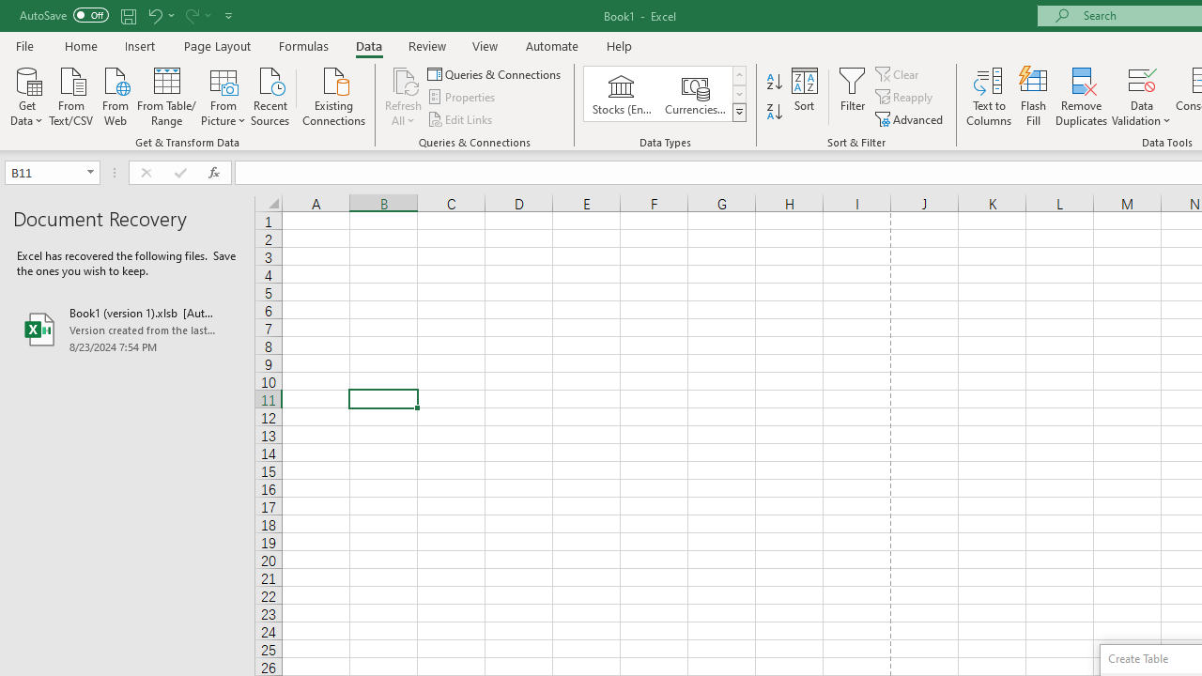 Image resolution: width=1202 pixels, height=676 pixels. Describe the element at coordinates (167, 95) in the screenshot. I see `From Table/Range` at that location.